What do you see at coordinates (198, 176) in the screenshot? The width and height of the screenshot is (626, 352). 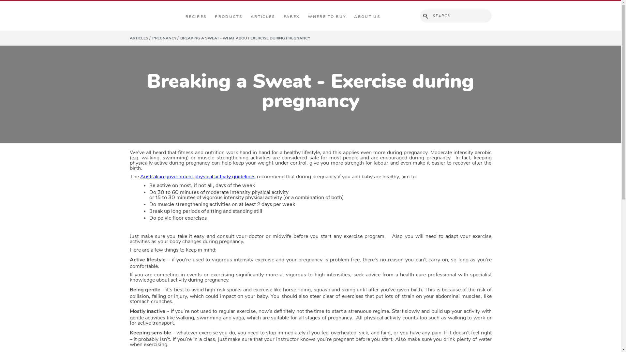 I see `Australian government physical activity guidelines` at bounding box center [198, 176].